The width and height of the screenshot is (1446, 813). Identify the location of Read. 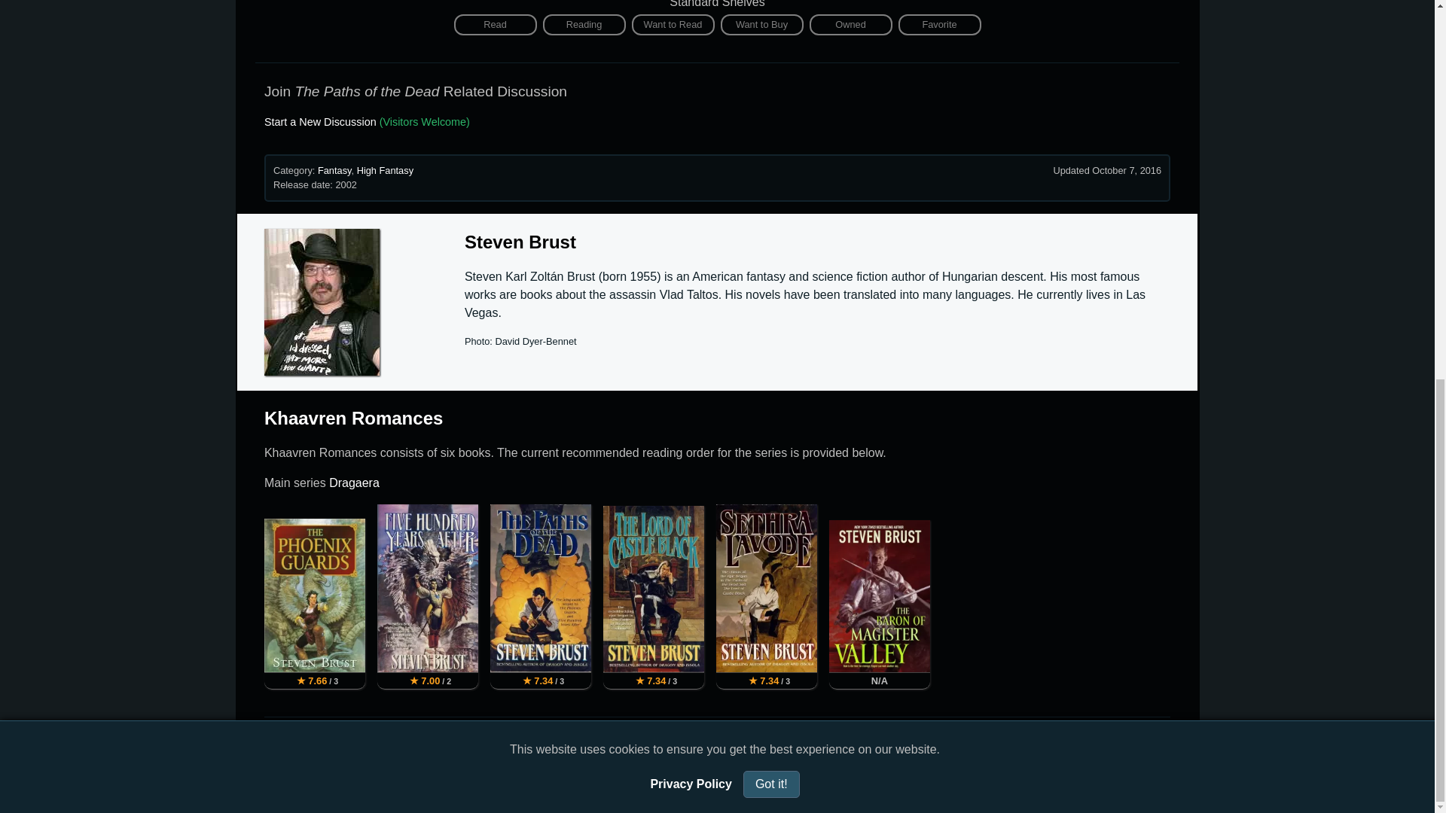
(495, 25).